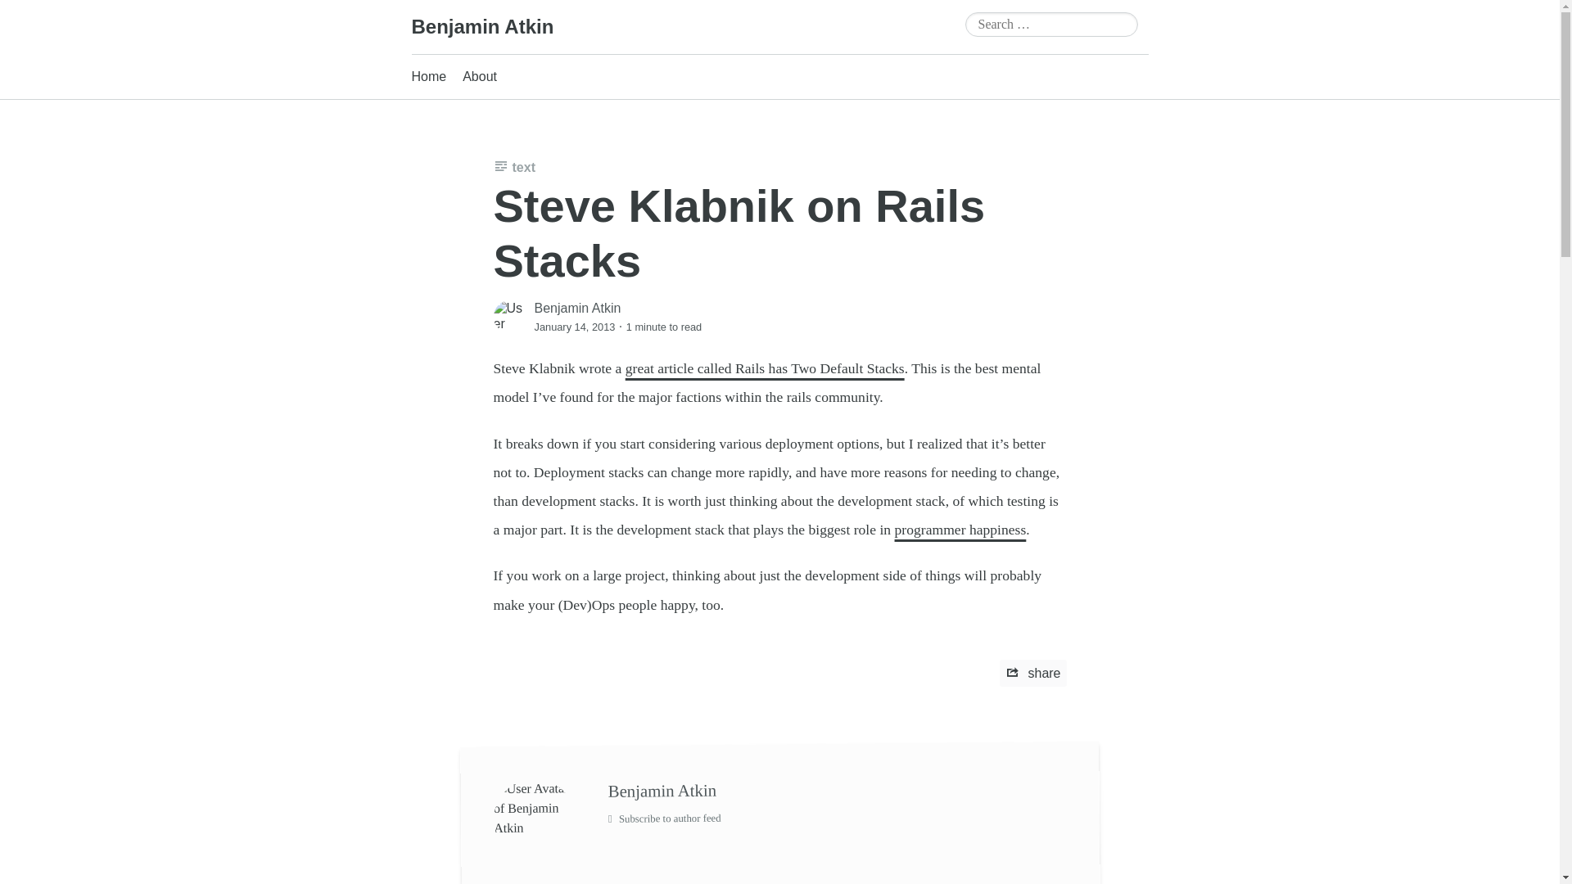 The height and width of the screenshot is (884, 1572). Describe the element at coordinates (428, 77) in the screenshot. I see `Home` at that location.